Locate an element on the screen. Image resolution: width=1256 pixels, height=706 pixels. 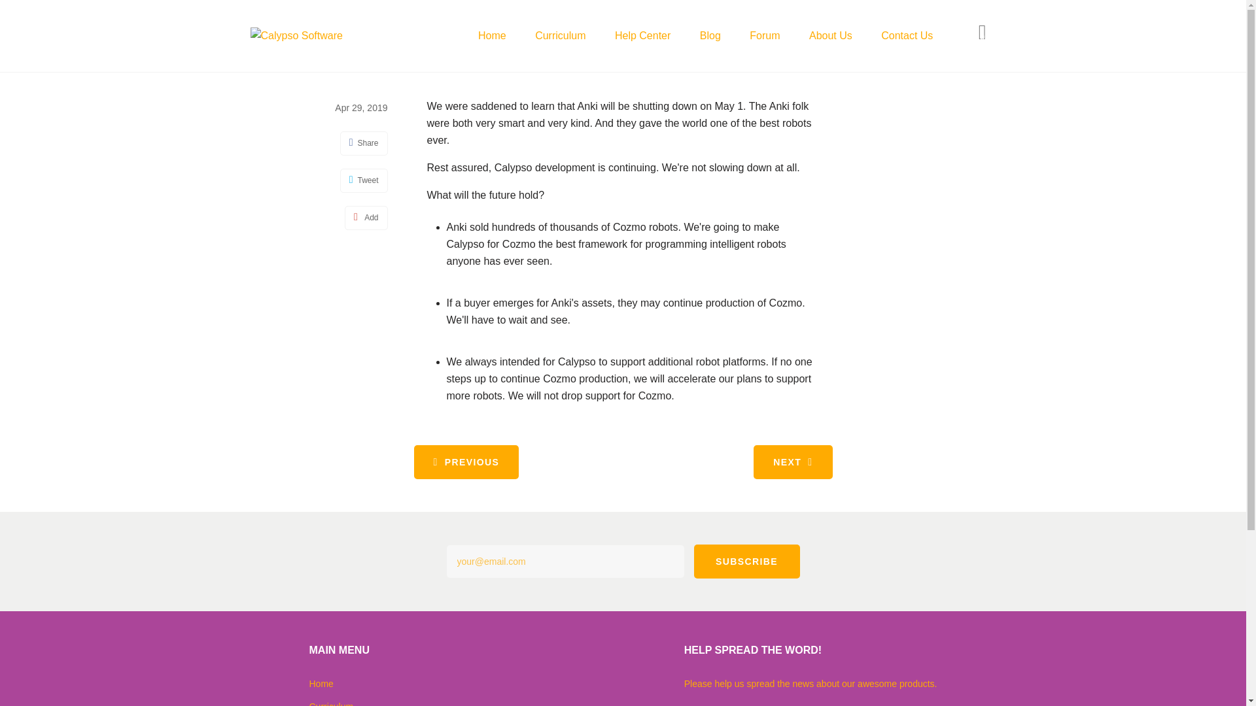
Share is located at coordinates (364, 143).